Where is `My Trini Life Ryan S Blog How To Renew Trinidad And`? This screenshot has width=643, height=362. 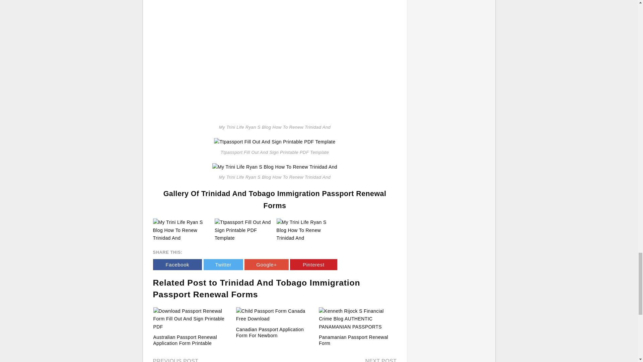 My Trini Life Ryan S Blog How To Renew Trinidad And is located at coordinates (182, 230).